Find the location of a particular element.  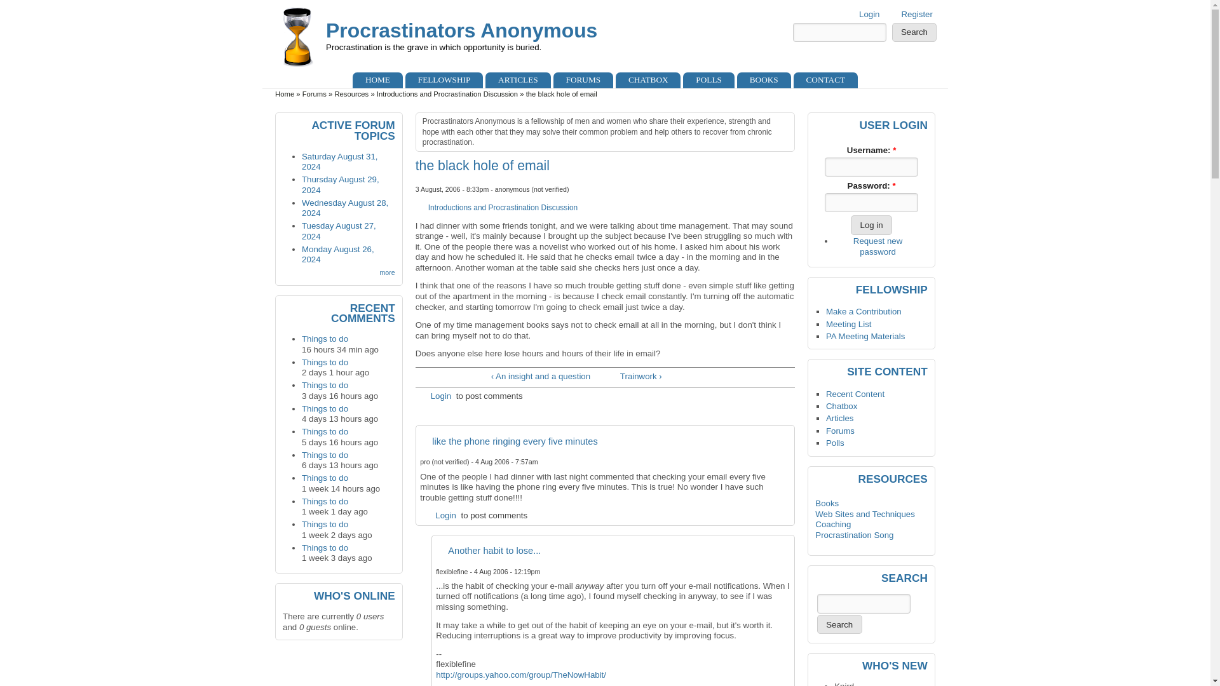

Things to do is located at coordinates (324, 455).